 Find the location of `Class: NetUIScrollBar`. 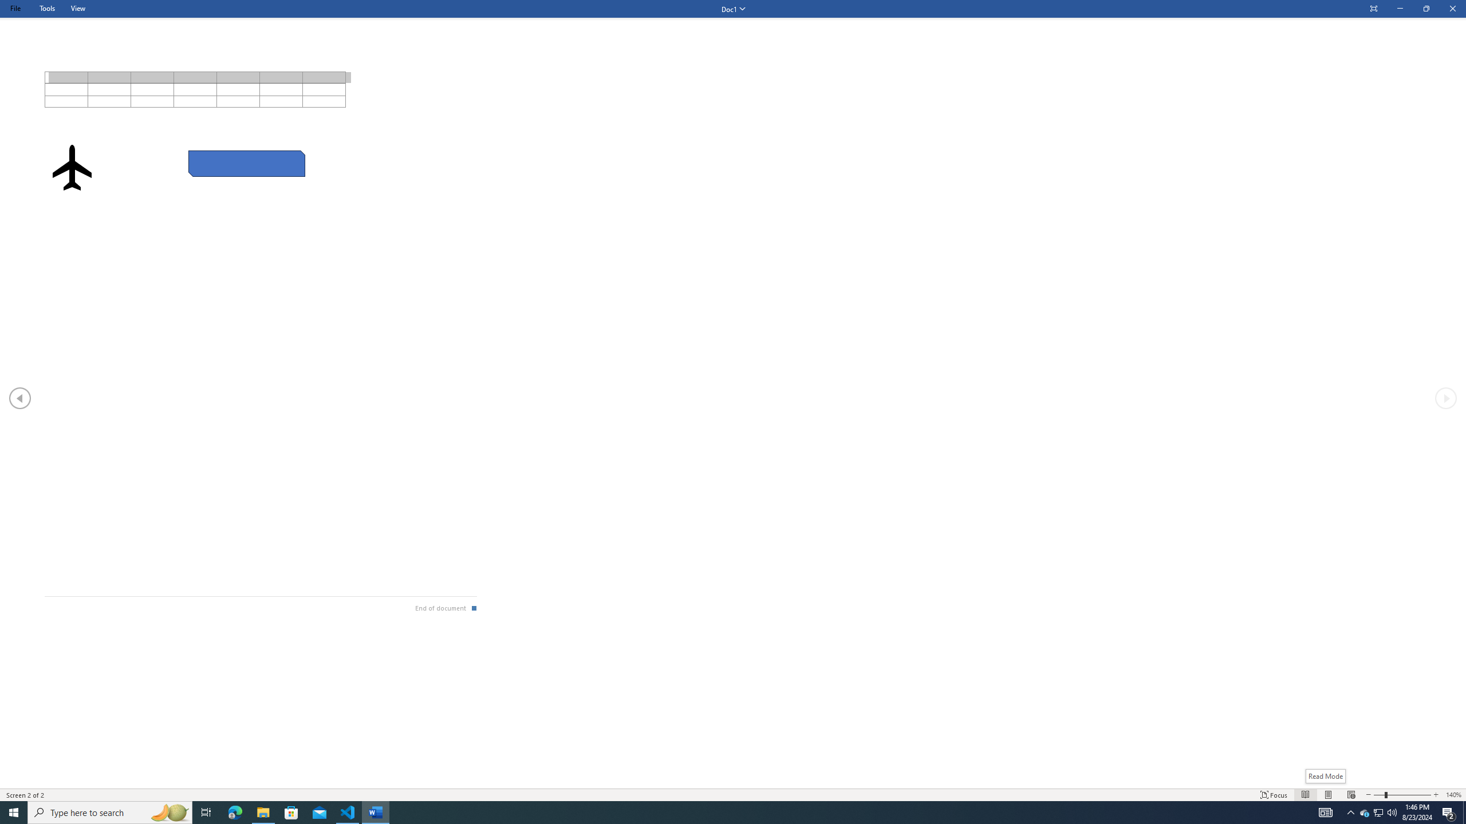

Class: NetUIScrollBar is located at coordinates (733, 783).